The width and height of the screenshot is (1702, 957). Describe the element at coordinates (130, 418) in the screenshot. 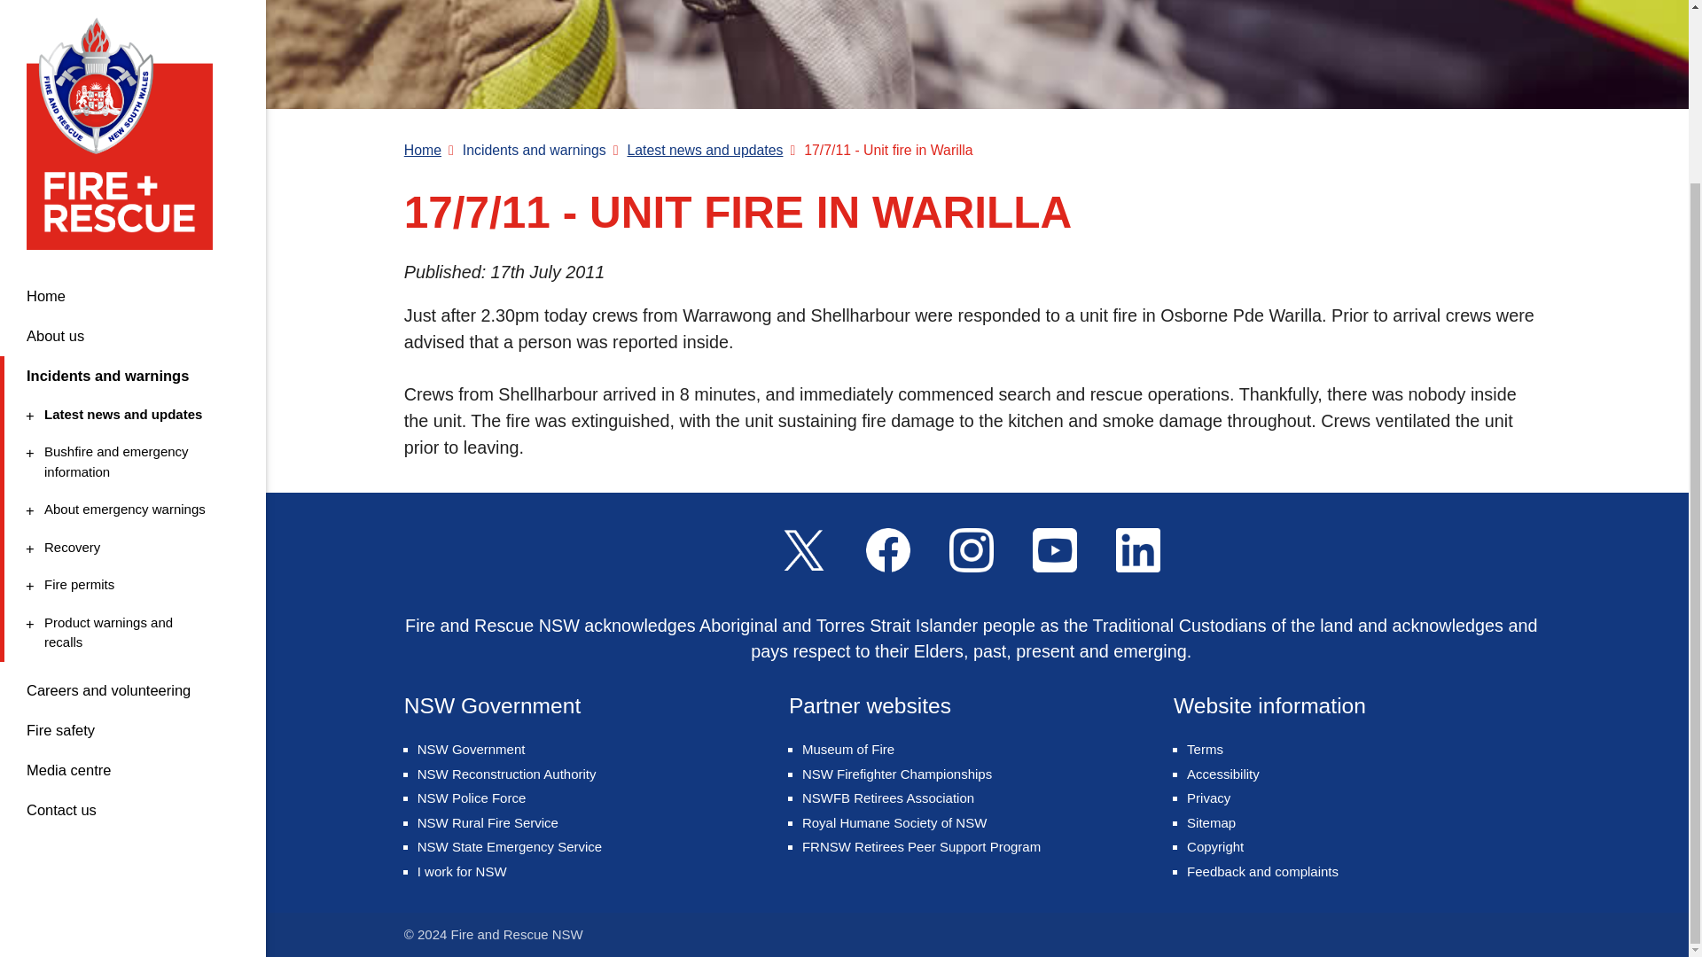

I see `Fire permits` at that location.